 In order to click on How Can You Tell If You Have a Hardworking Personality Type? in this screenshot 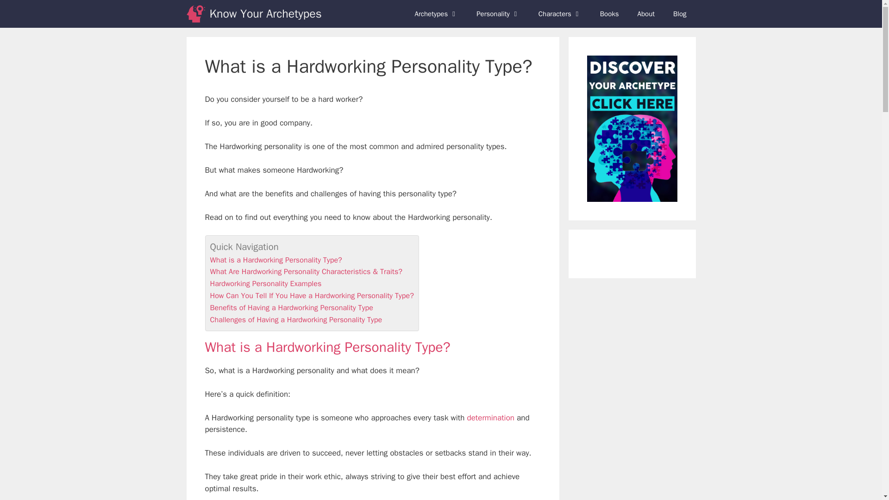, I will do `click(312, 295)`.